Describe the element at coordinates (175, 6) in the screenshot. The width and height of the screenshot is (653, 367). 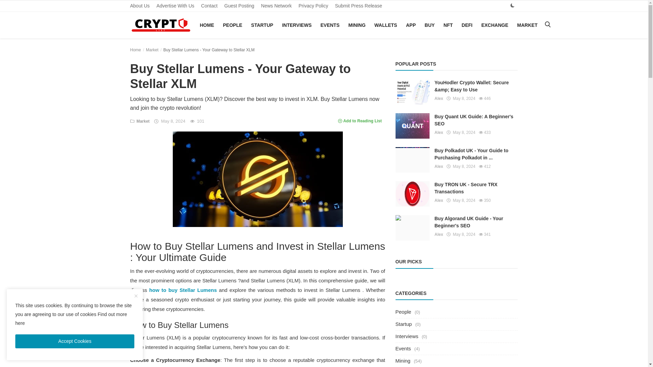
I see `Advertise With Us` at that location.